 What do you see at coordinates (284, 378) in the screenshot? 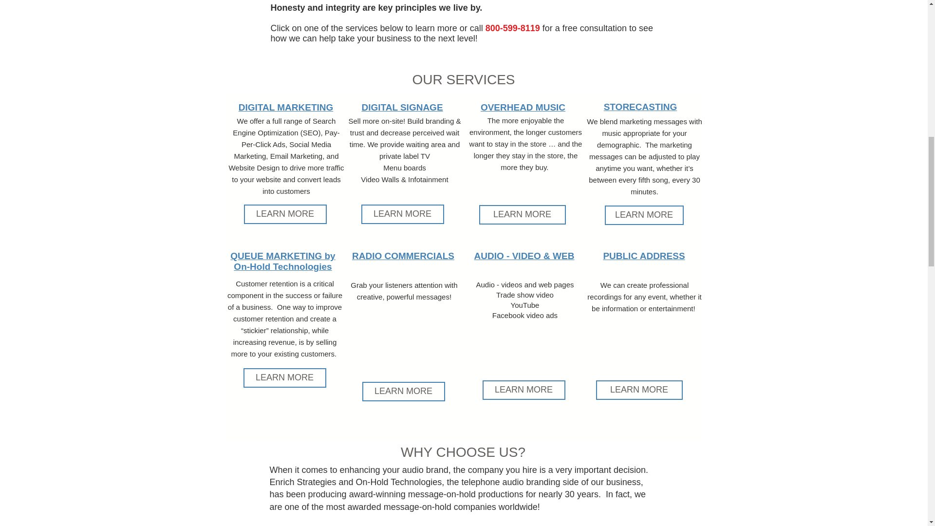
I see `LEARN MORE` at bounding box center [284, 378].